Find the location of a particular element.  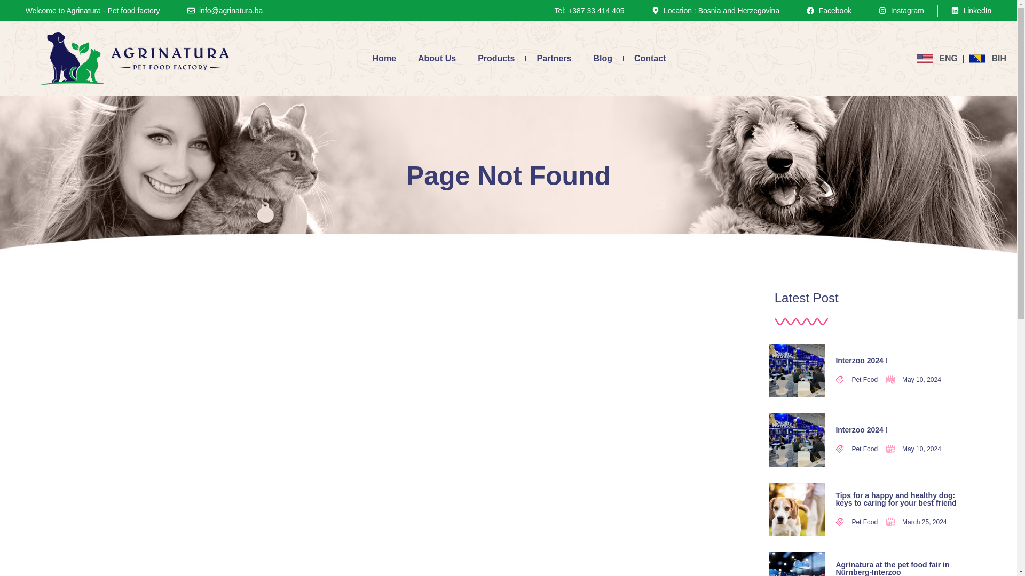

Location : Bosnia and Herzegovina is located at coordinates (716, 11).